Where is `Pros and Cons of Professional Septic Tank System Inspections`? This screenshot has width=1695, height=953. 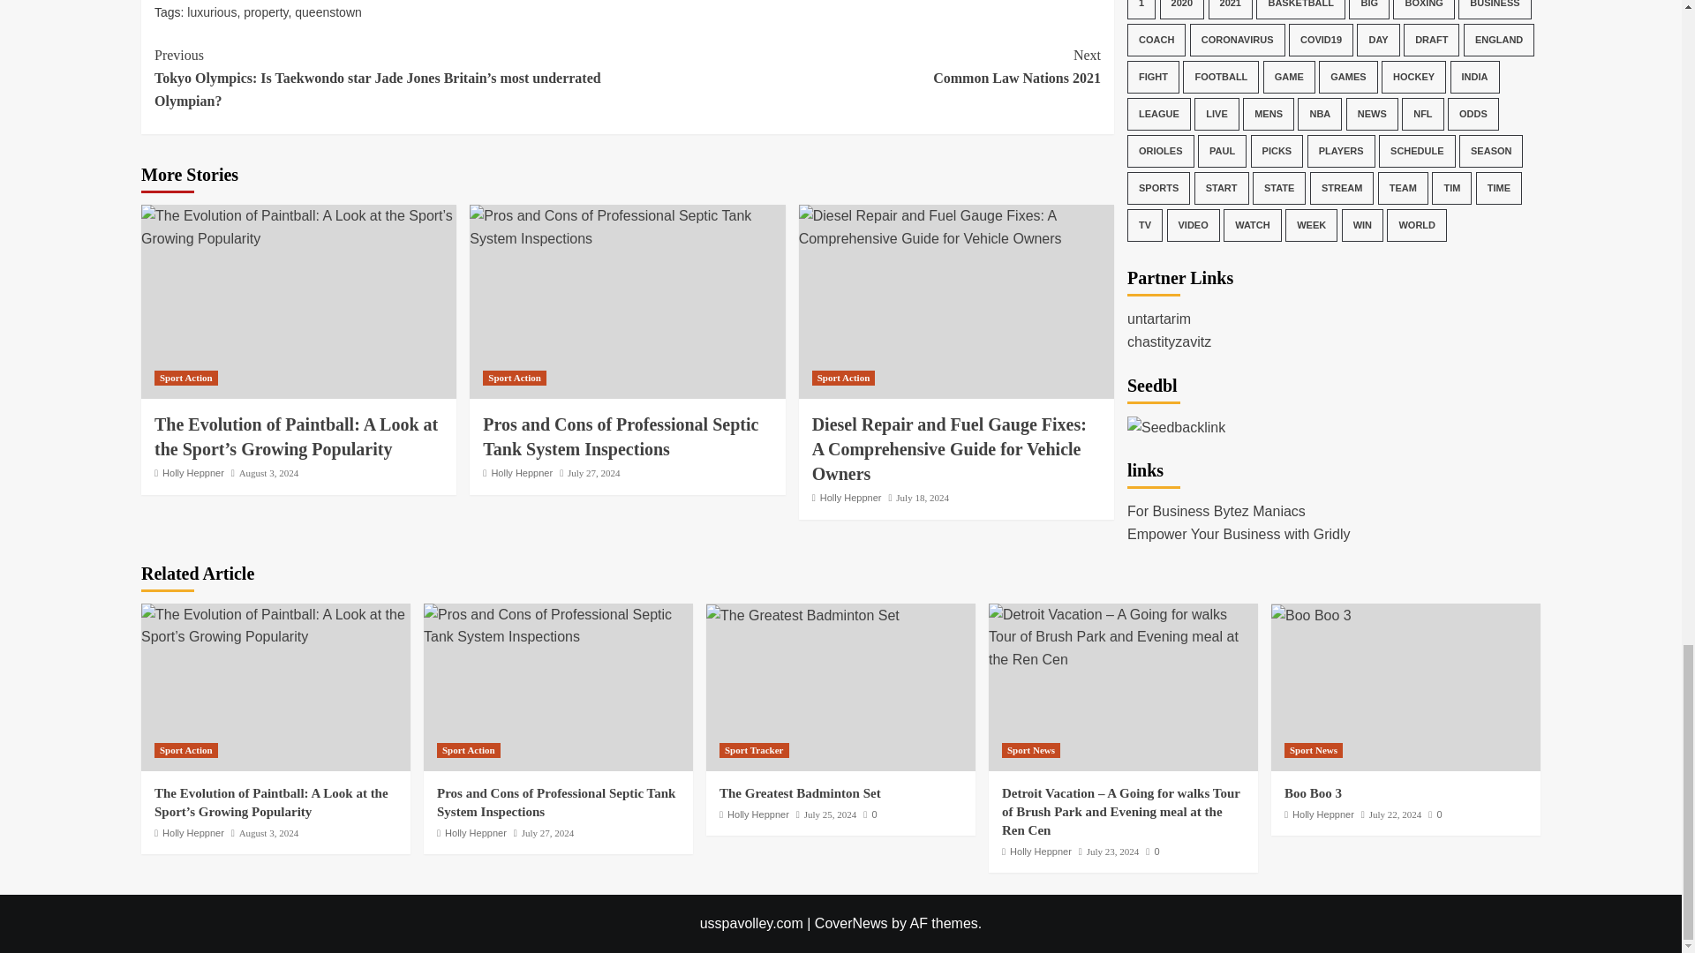 Pros and Cons of Professional Septic Tank System Inspections is located at coordinates (558, 626).